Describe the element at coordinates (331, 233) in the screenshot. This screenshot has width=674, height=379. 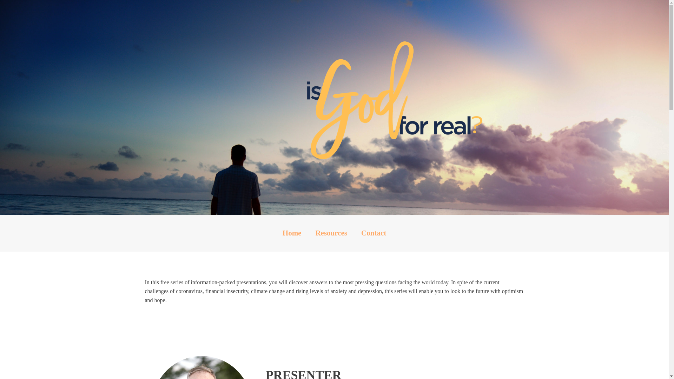
I see `Resources` at that location.